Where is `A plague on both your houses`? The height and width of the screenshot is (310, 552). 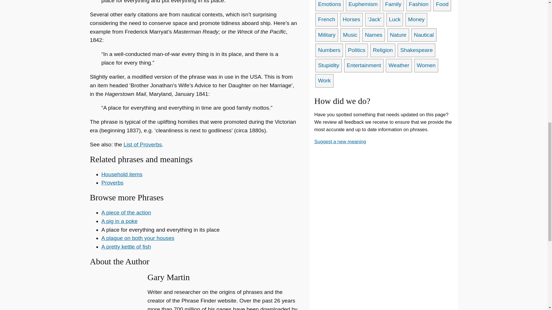 A plague on both your houses is located at coordinates (137, 238).